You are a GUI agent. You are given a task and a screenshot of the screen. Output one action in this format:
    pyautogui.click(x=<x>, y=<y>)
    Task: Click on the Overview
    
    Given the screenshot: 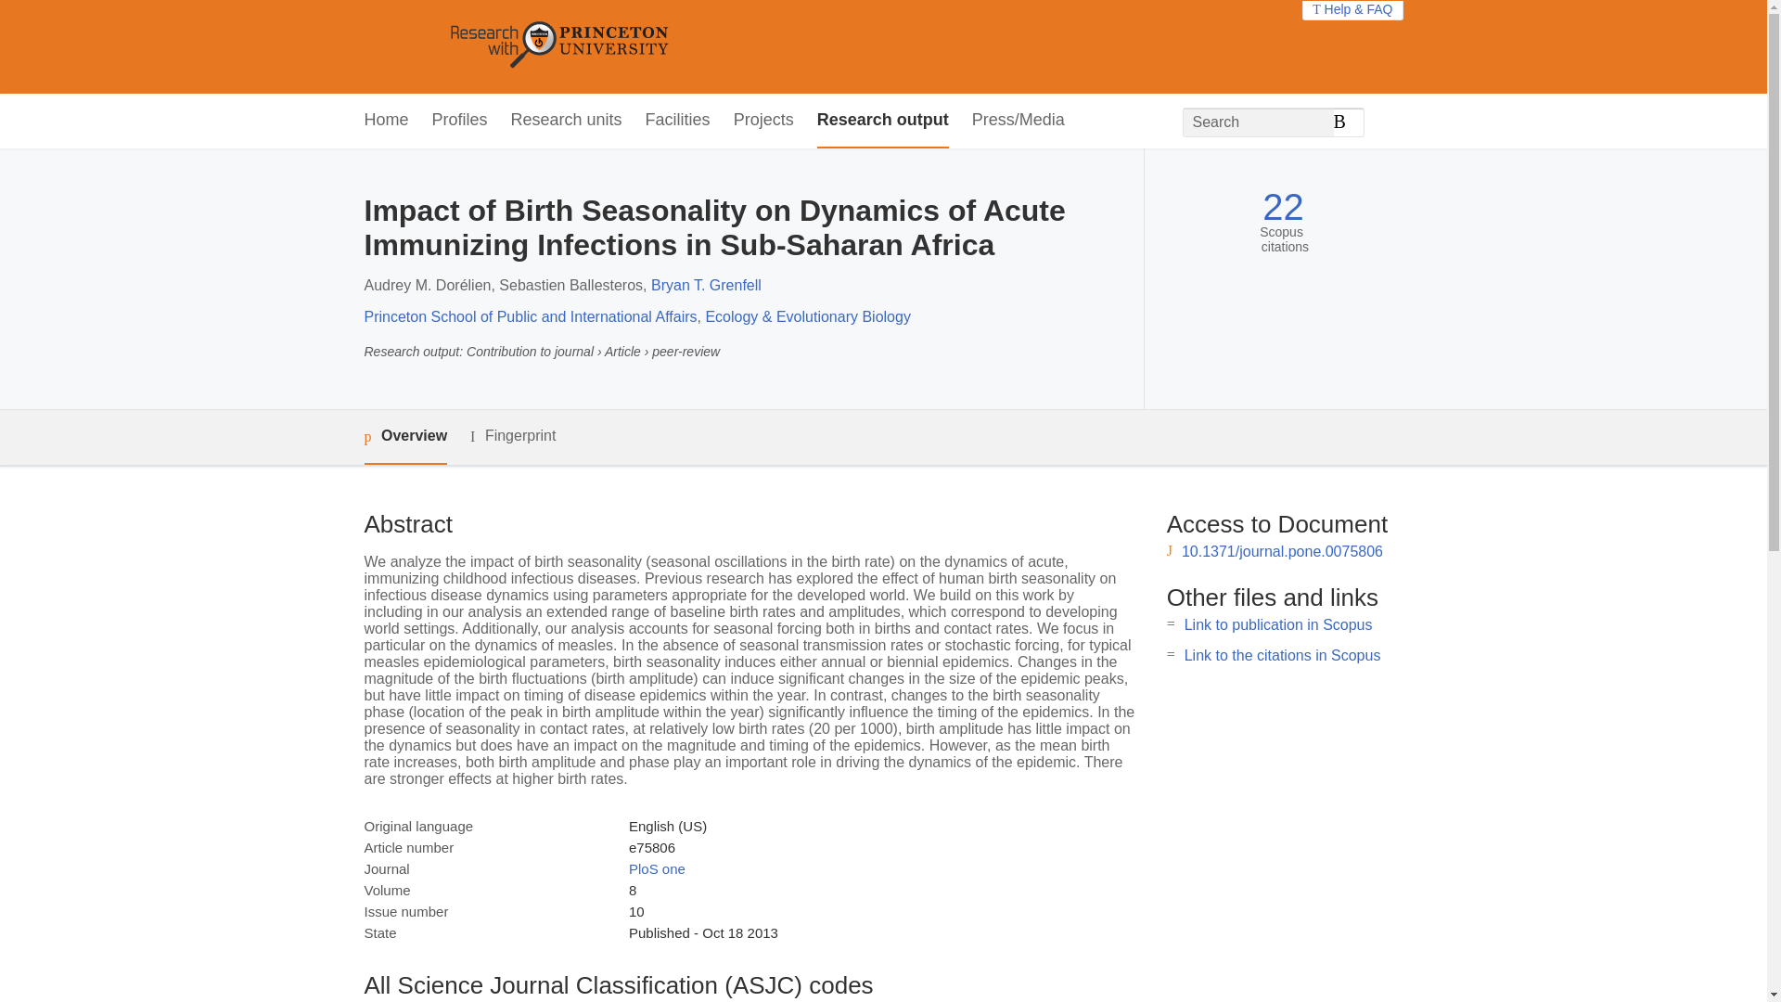 What is the action you would take?
    pyautogui.click(x=404, y=437)
    